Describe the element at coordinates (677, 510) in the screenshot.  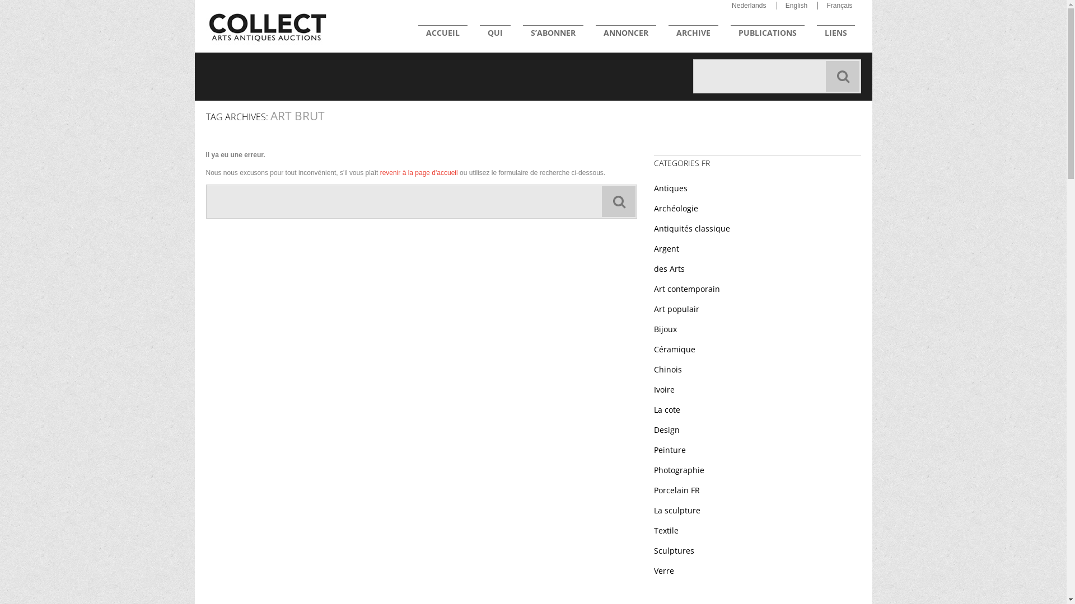
I see `La sculpture` at that location.